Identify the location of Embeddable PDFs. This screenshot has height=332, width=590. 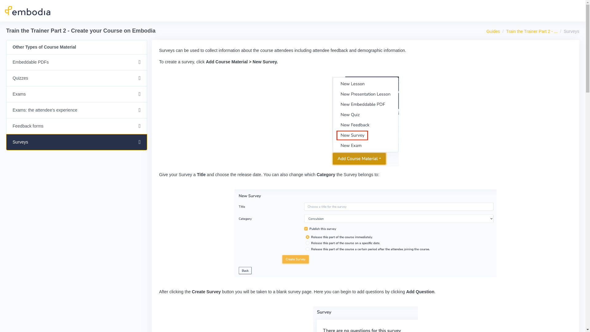
(76, 62).